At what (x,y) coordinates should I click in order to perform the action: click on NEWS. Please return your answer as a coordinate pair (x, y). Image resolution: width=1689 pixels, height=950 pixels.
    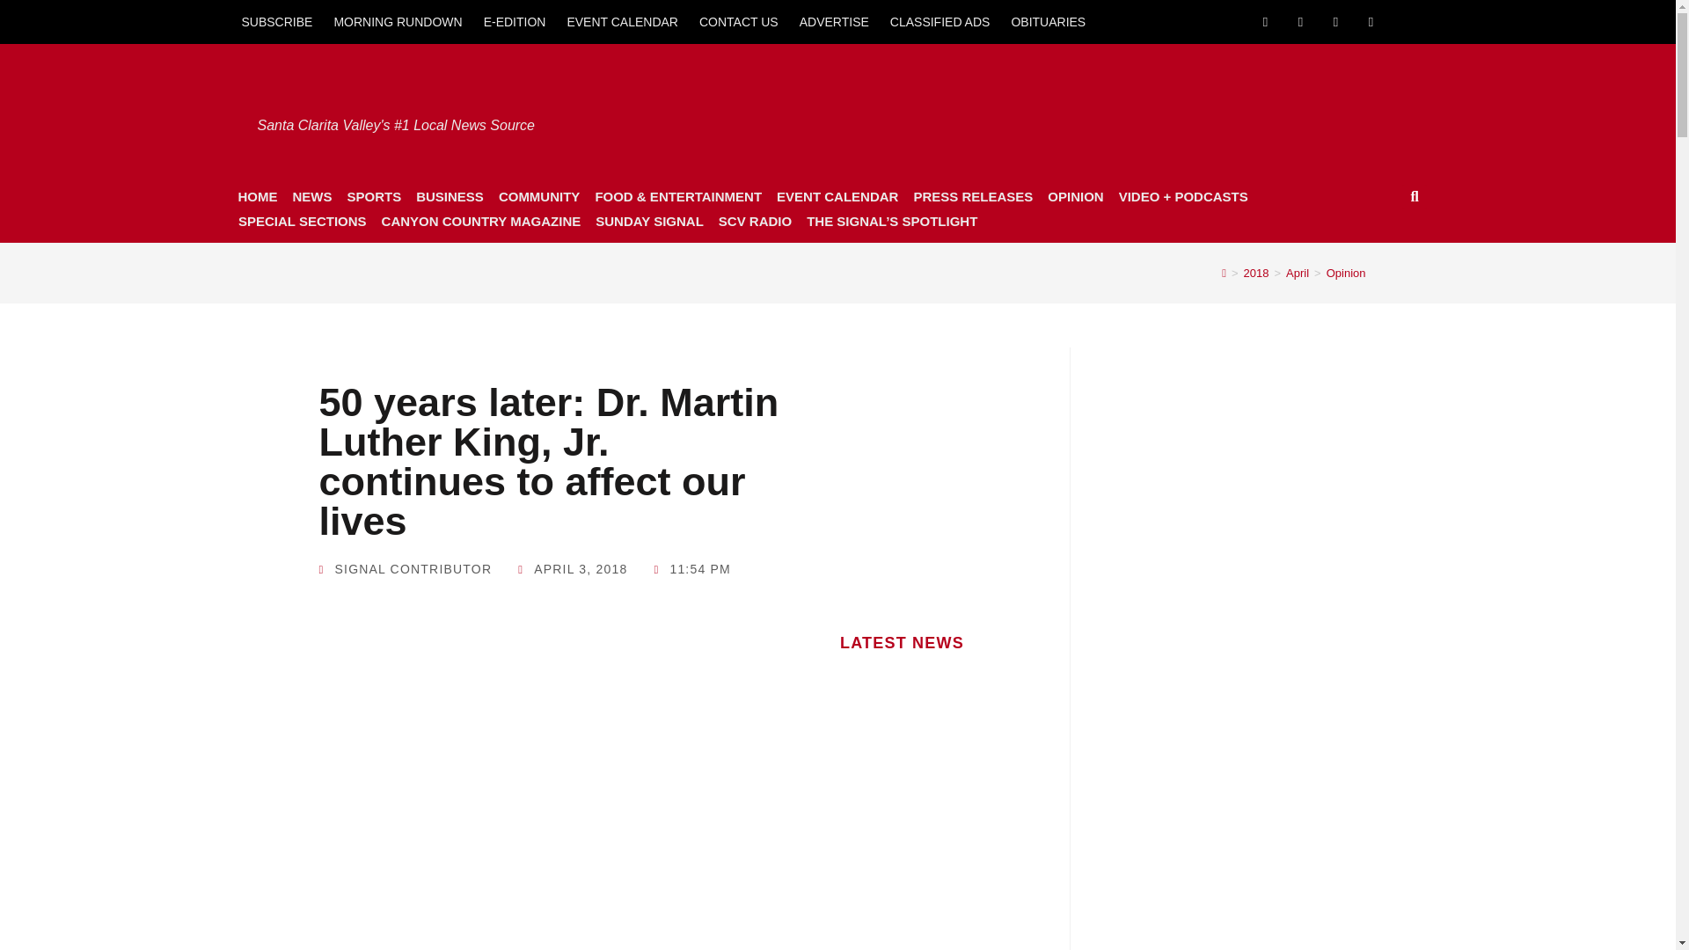
    Looking at the image, I should click on (311, 196).